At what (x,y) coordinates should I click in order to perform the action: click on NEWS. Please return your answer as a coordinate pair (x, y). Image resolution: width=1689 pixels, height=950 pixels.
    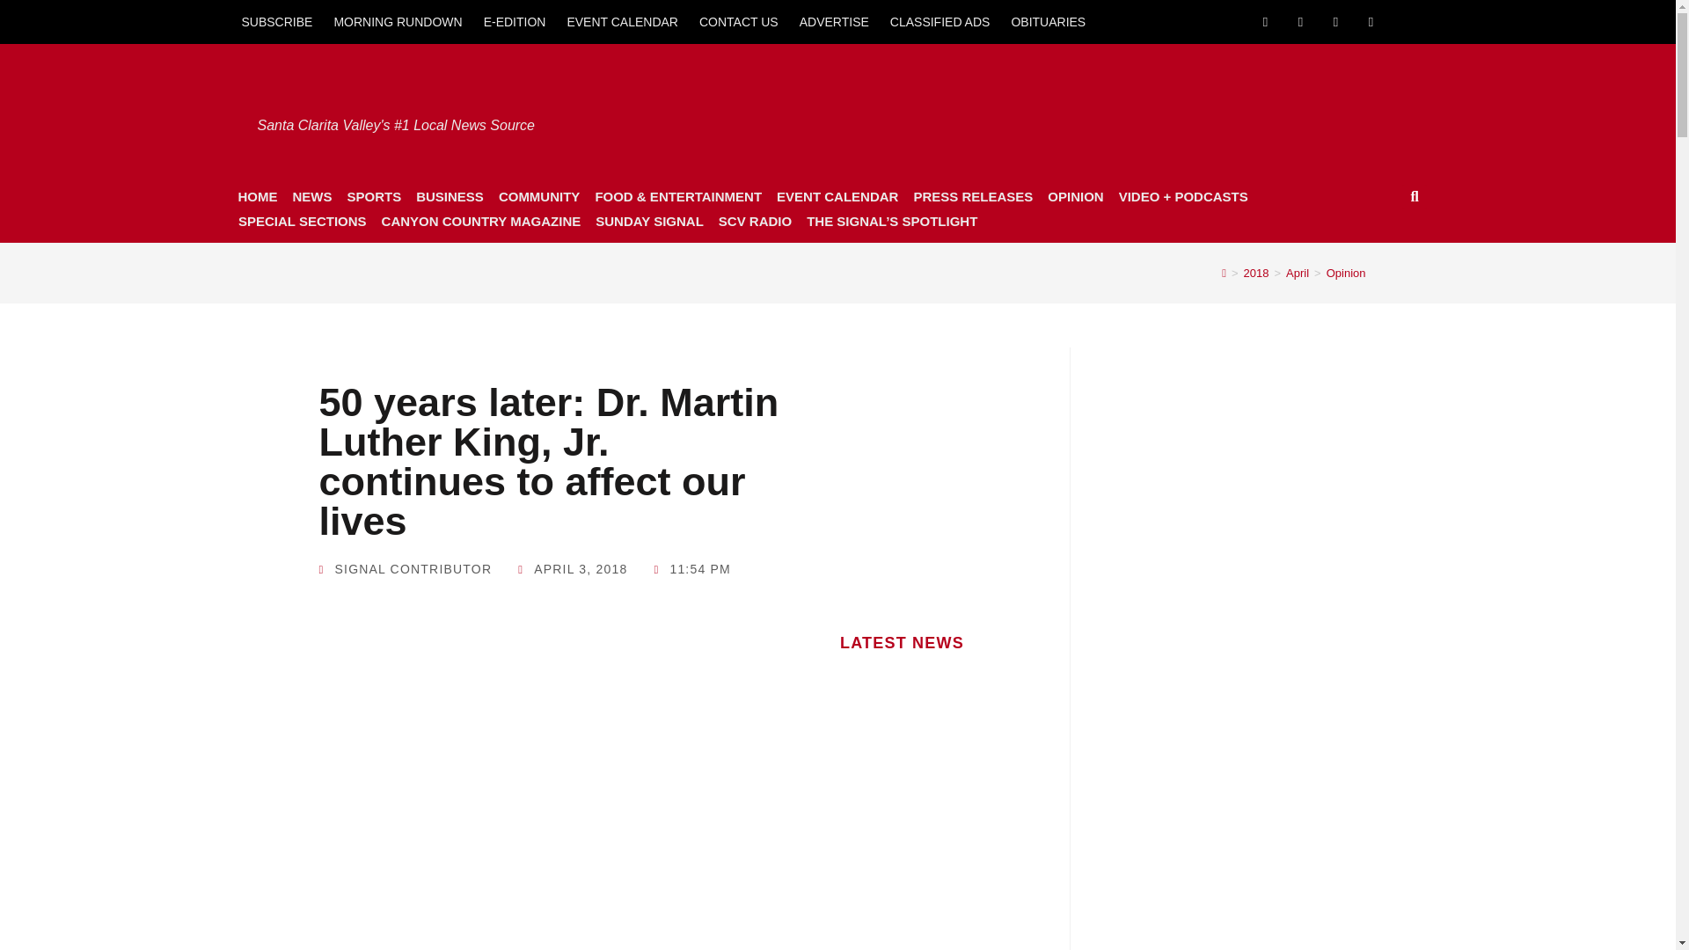
    Looking at the image, I should click on (311, 196).